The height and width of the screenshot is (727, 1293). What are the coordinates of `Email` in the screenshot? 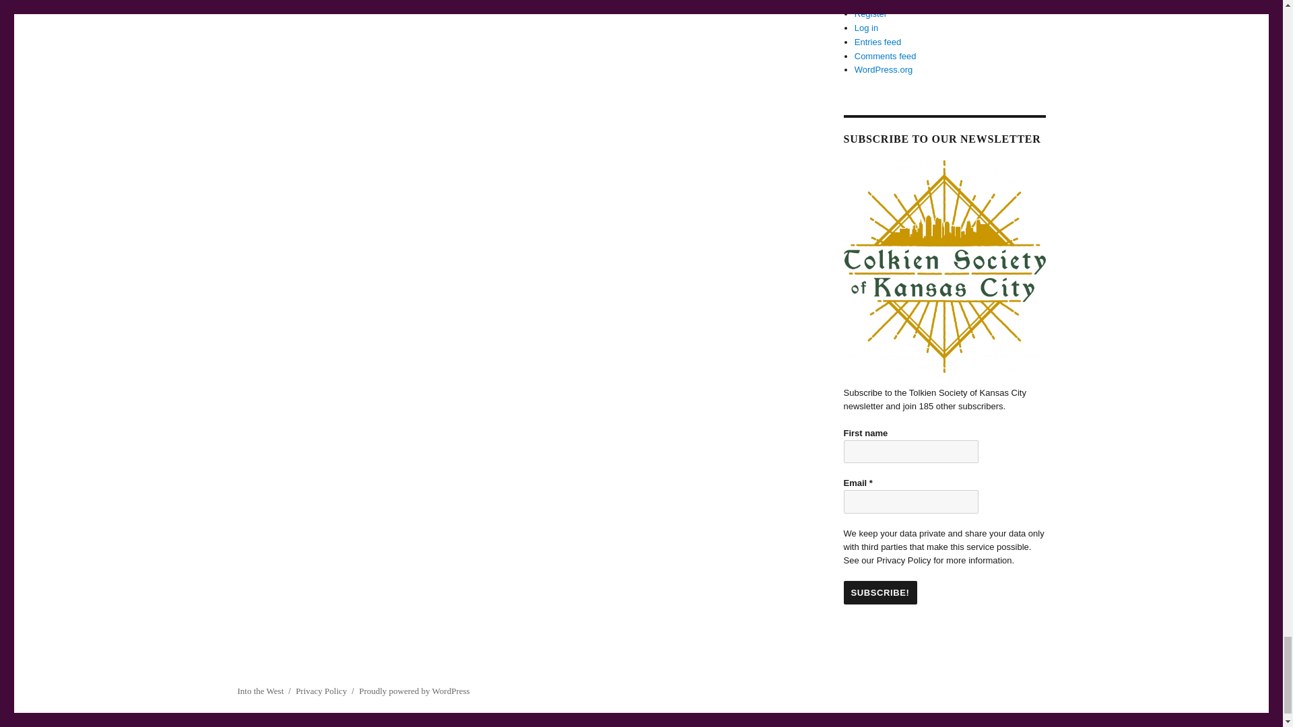 It's located at (910, 501).